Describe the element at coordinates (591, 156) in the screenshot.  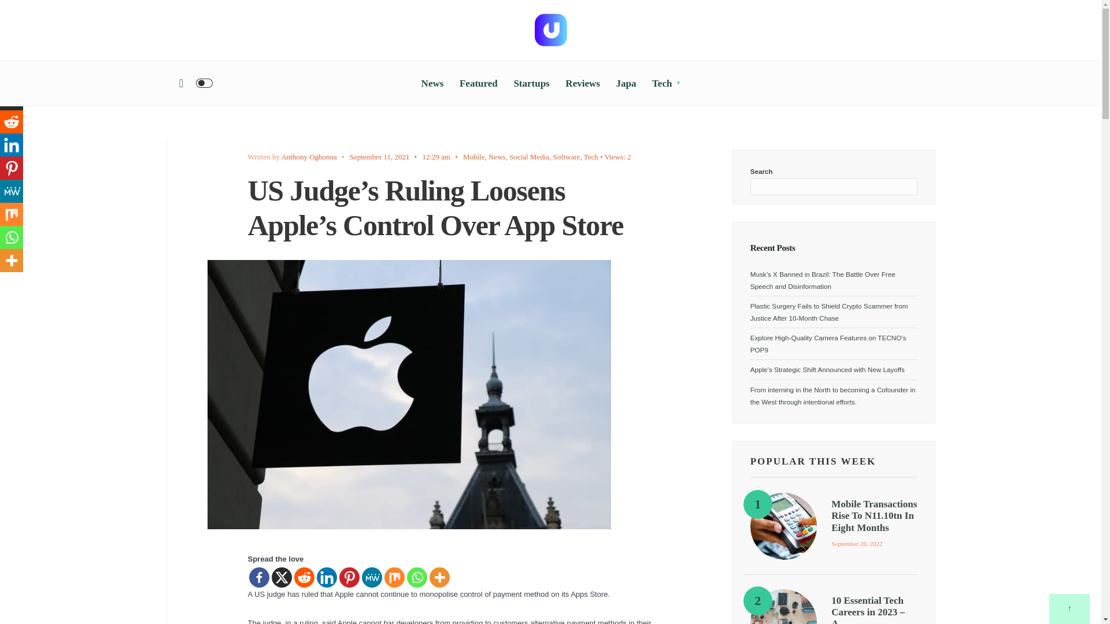
I see `Tech` at that location.